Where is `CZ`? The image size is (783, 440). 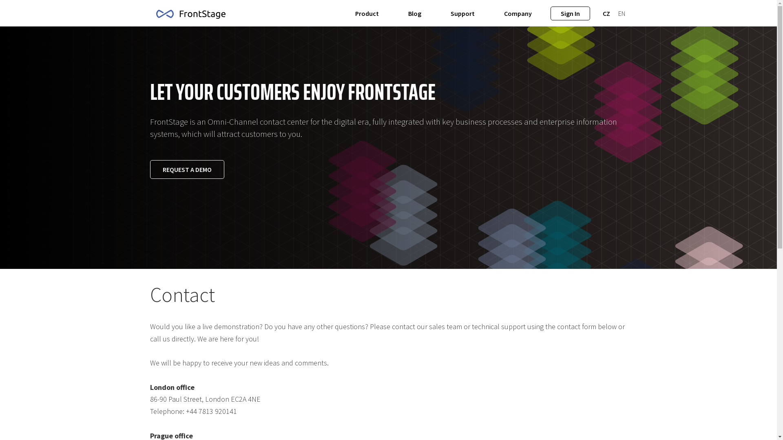 CZ is located at coordinates (606, 13).